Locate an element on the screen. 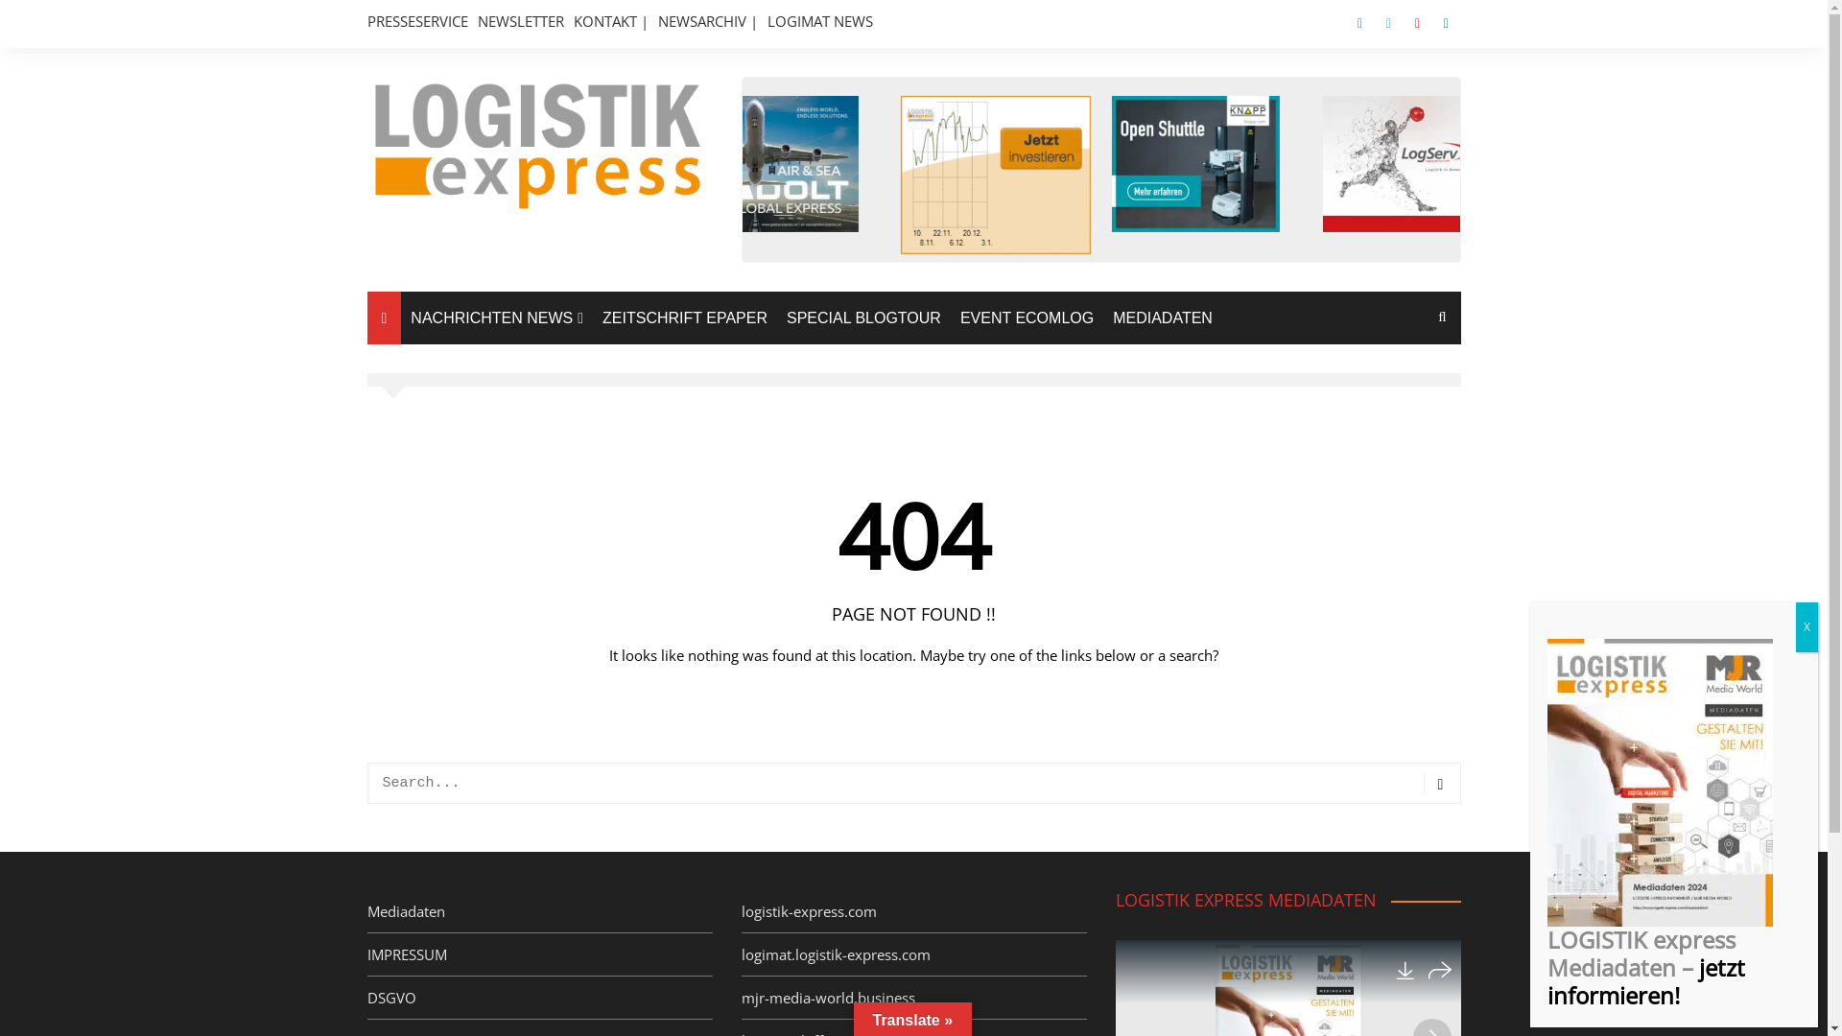  FIRMENSERVICE is located at coordinates (507, 644).